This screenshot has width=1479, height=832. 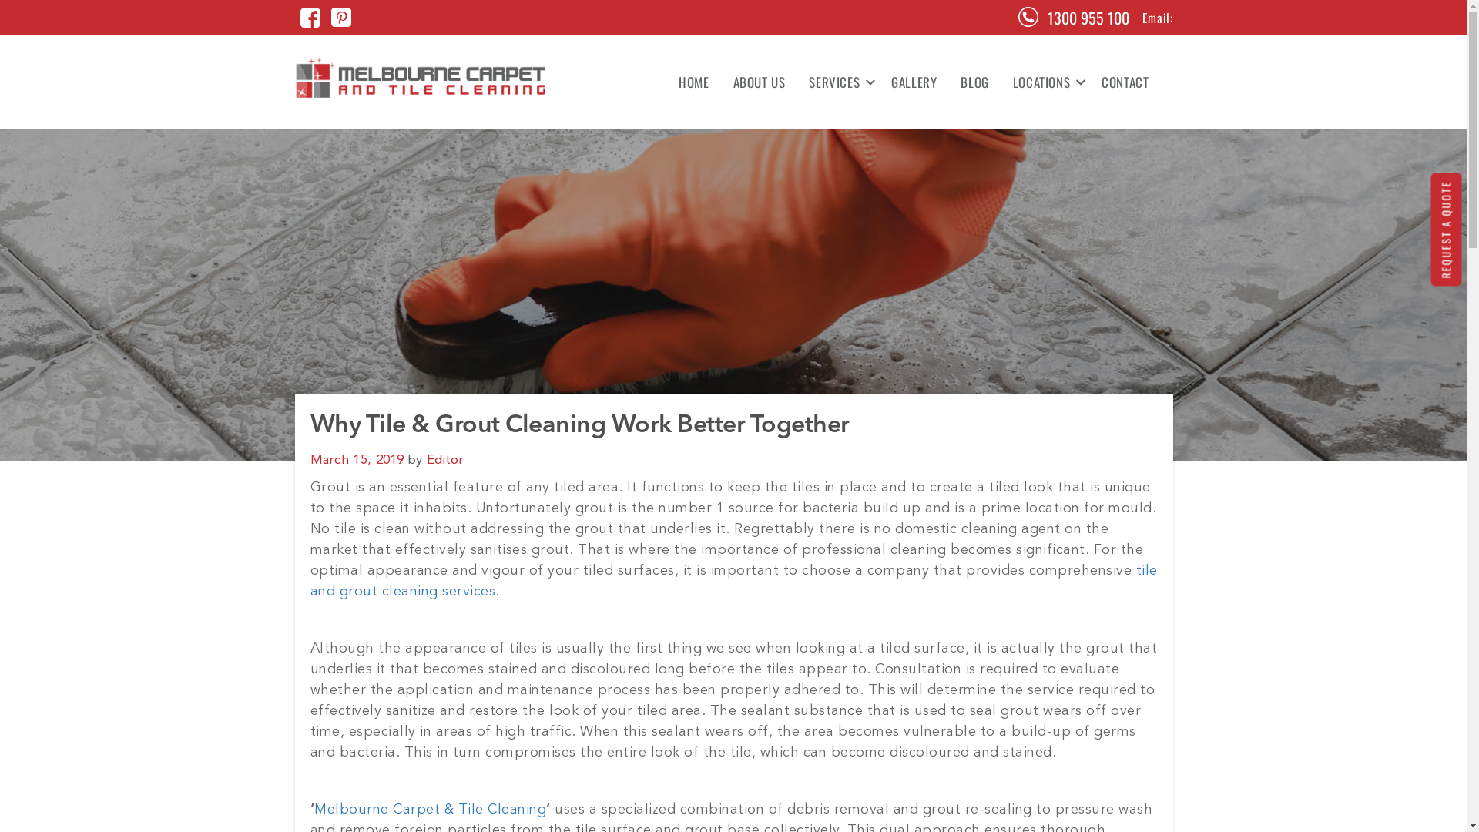 I want to click on LOCATIONS, so click(x=1045, y=82).